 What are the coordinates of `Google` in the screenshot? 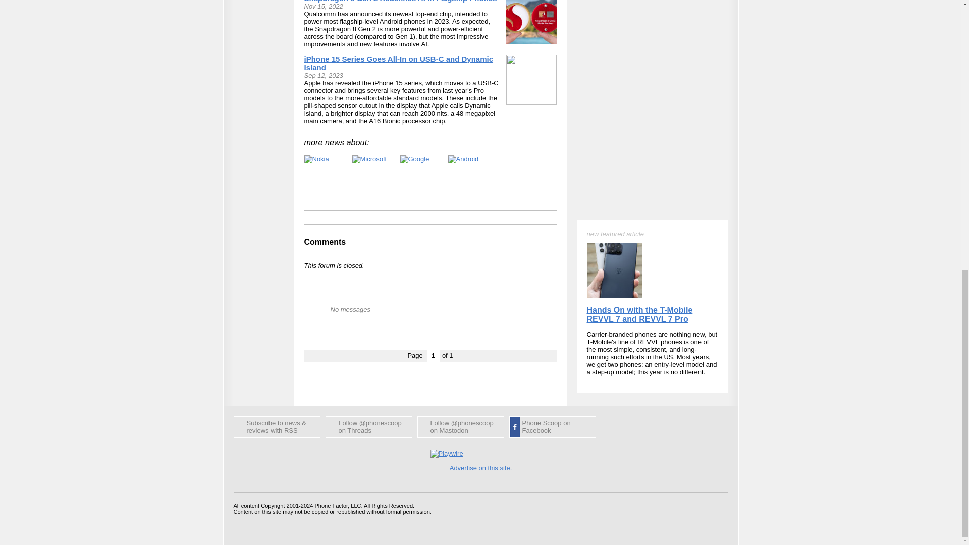 It's located at (414, 159).